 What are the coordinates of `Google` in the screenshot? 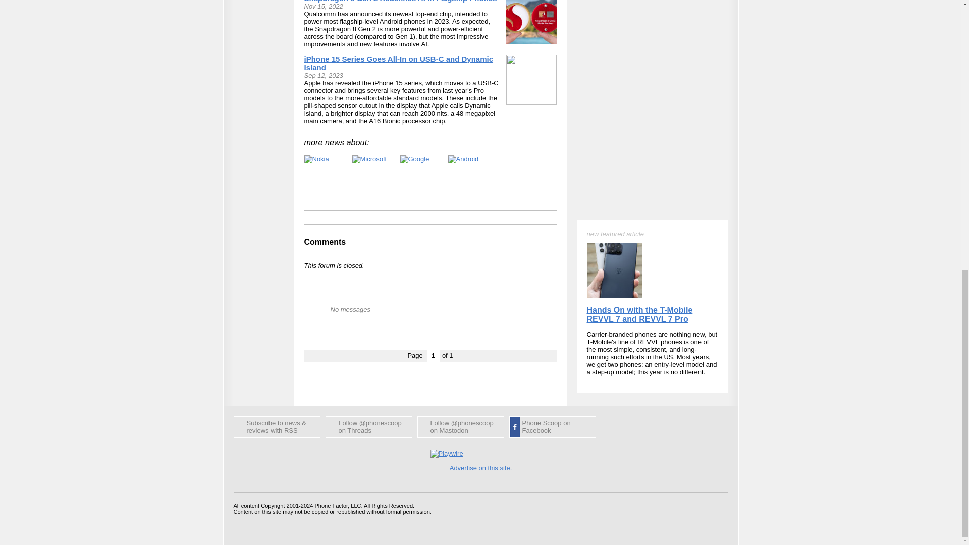 It's located at (414, 159).